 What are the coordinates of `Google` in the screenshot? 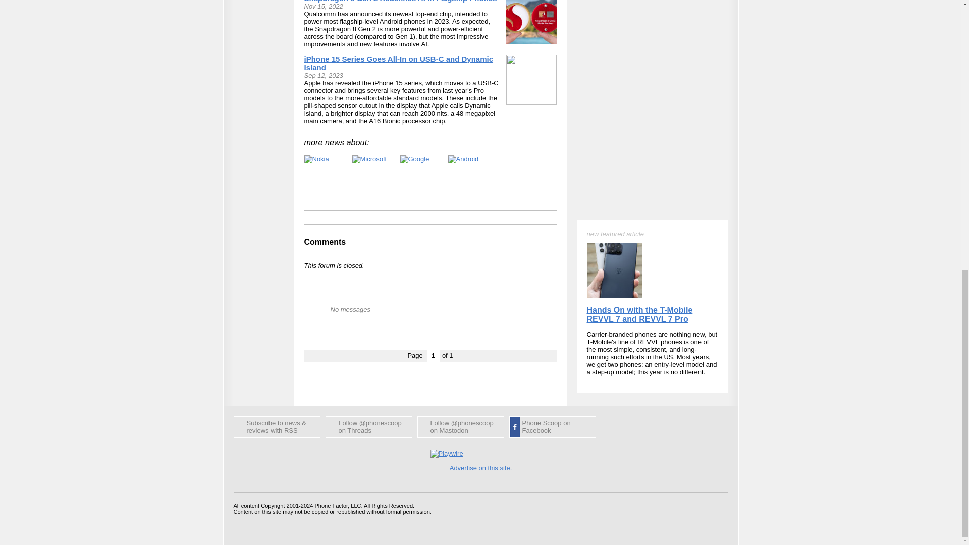 It's located at (414, 159).